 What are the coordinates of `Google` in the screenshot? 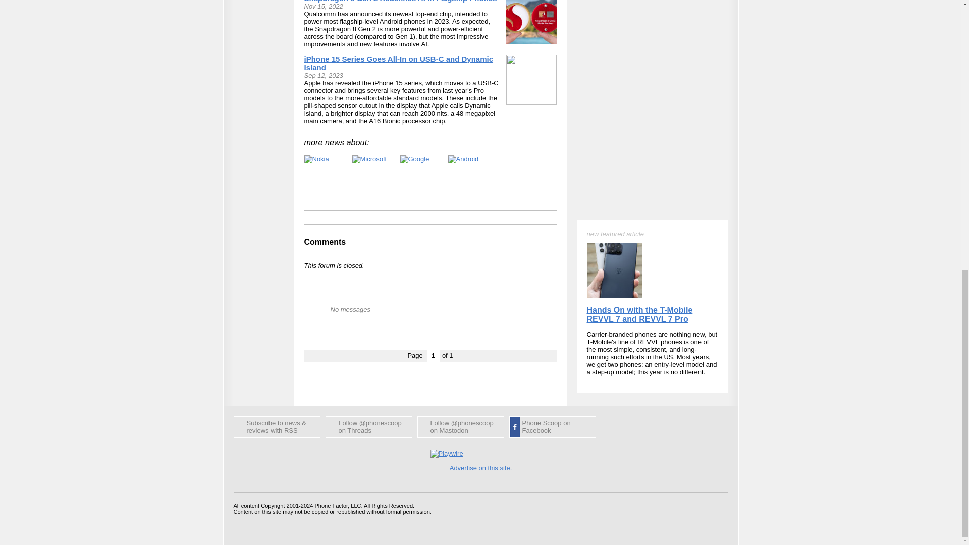 It's located at (414, 159).